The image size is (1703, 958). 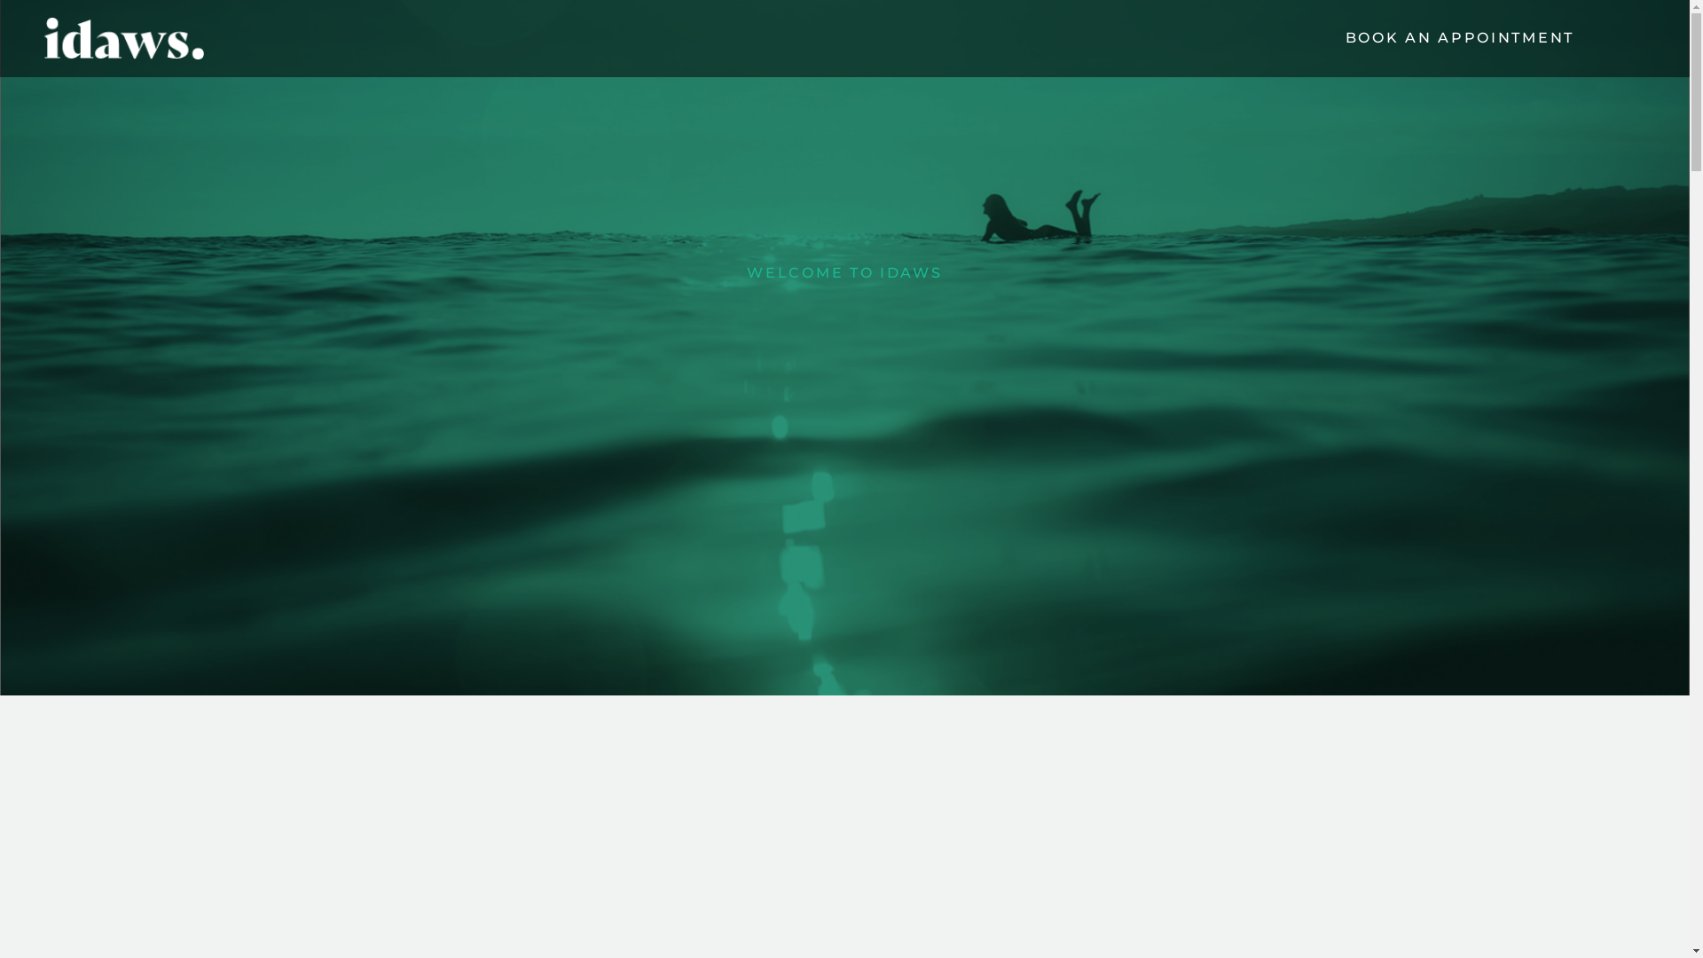 I want to click on BOOK AN APPOINTMENT, so click(x=1460, y=37).